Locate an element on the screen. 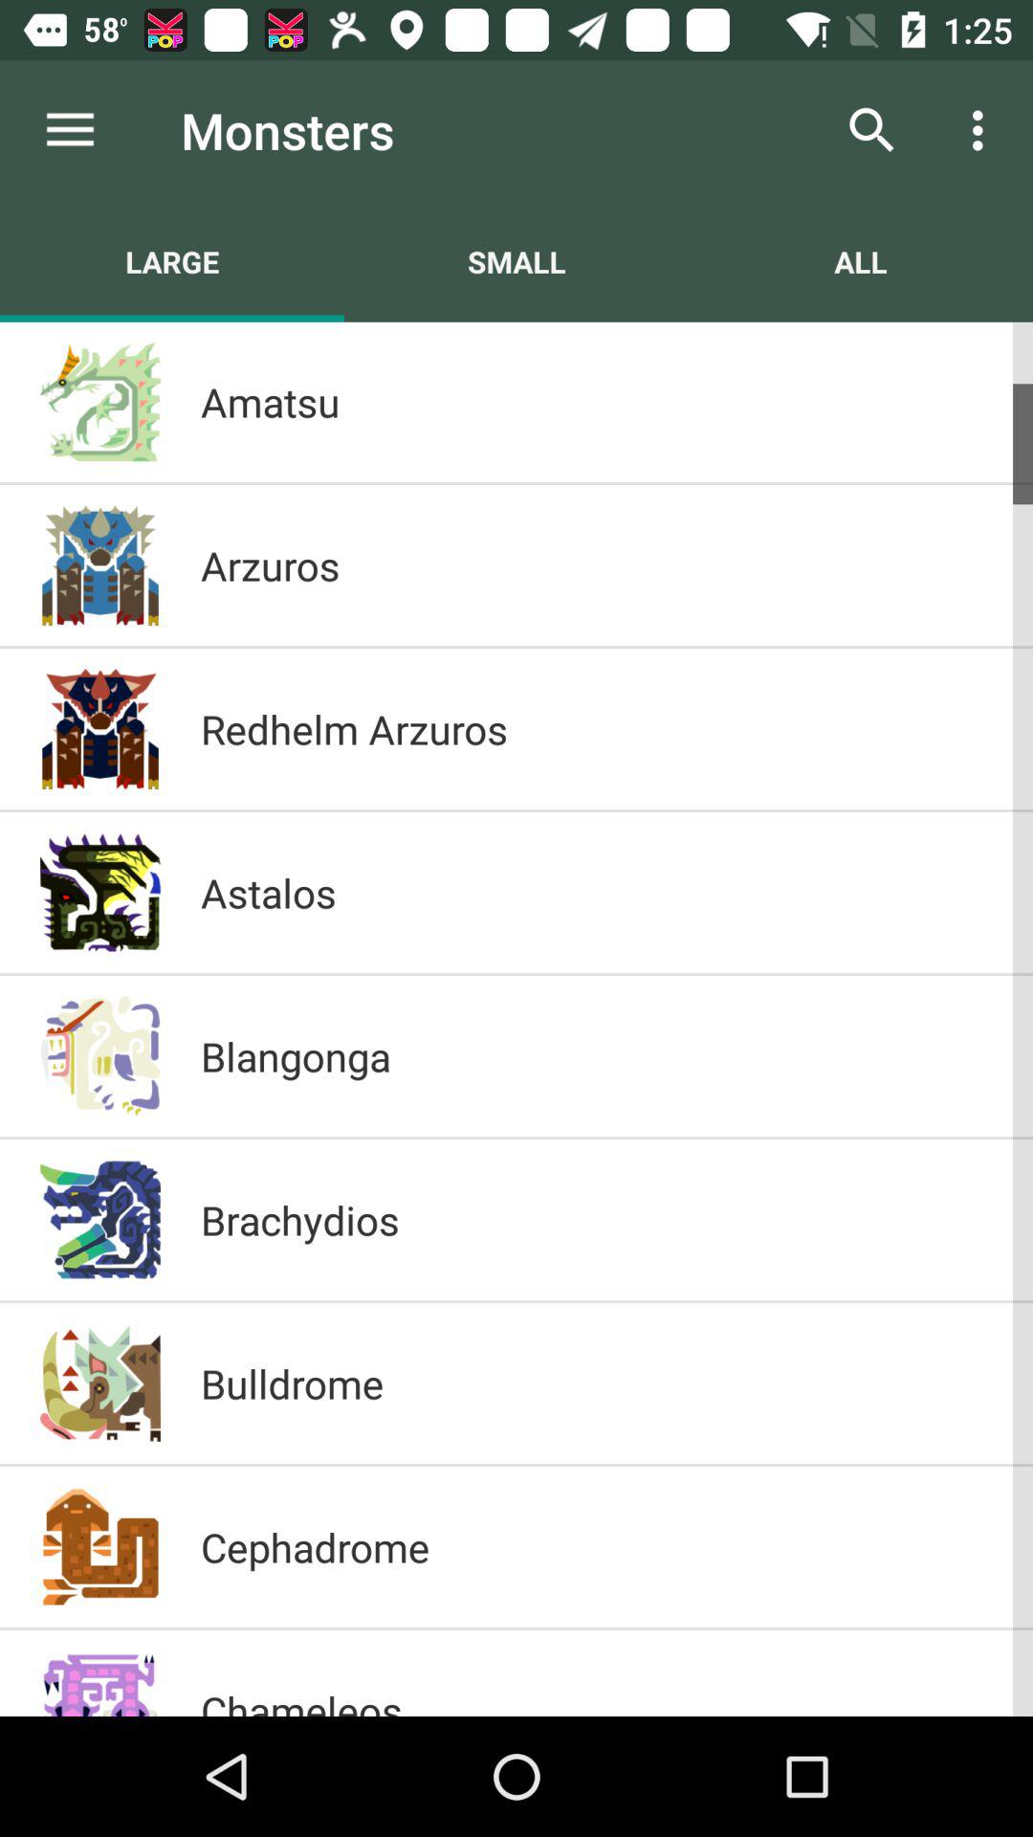  jump until bulldrome item is located at coordinates (597, 1383).